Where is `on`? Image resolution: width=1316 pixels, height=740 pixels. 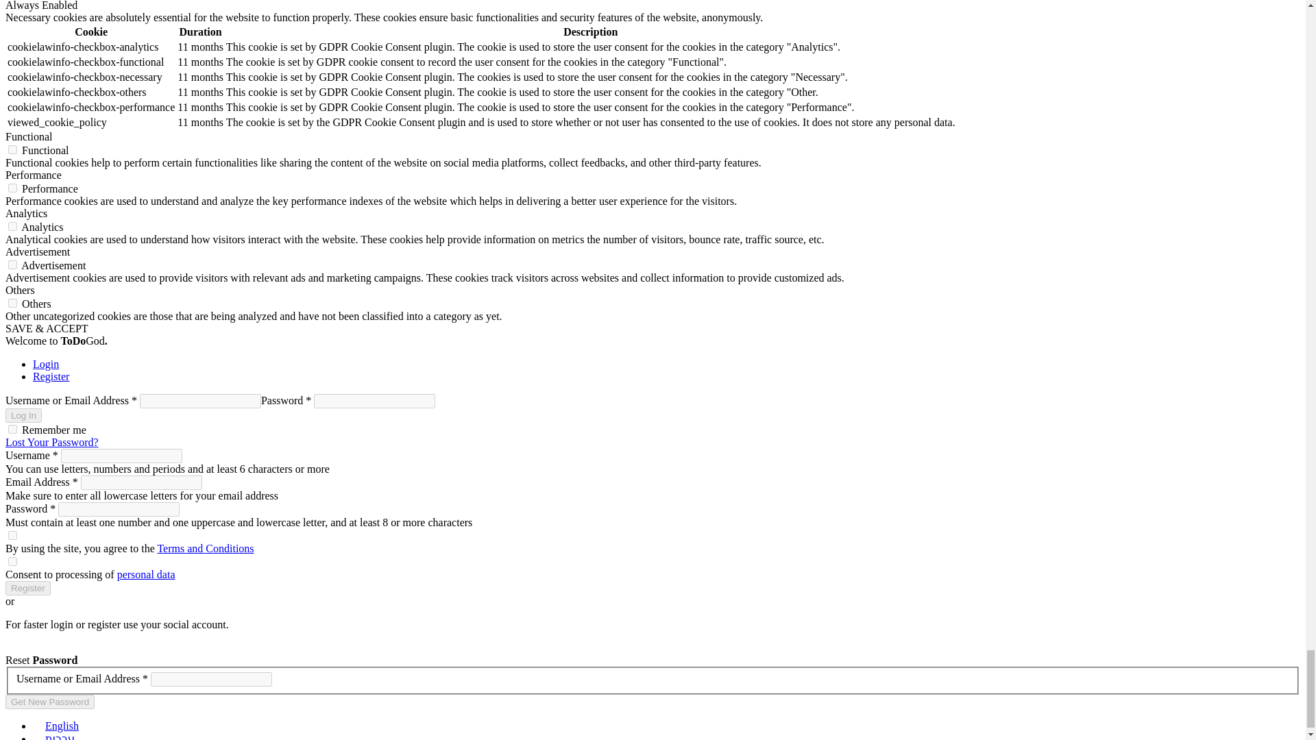
on is located at coordinates (12, 264).